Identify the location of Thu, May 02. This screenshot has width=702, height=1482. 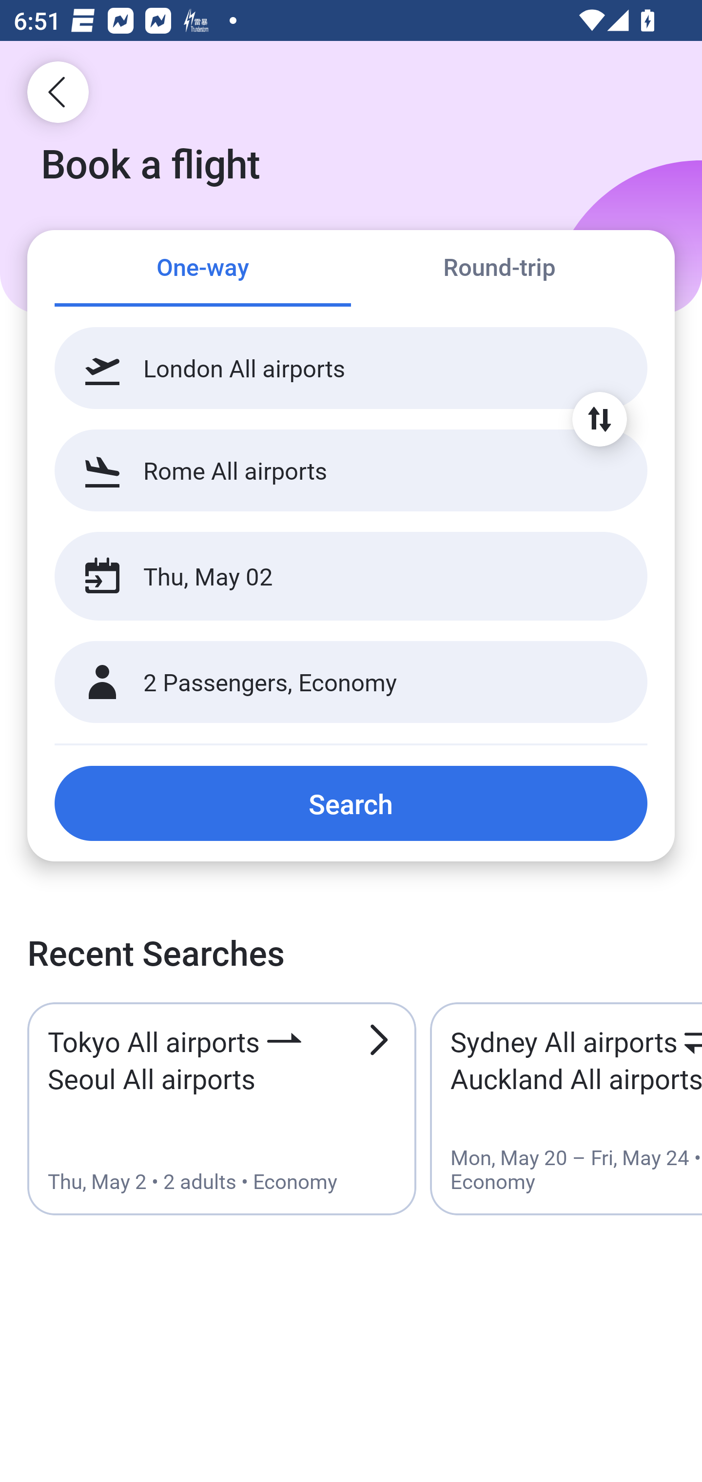
(331, 576).